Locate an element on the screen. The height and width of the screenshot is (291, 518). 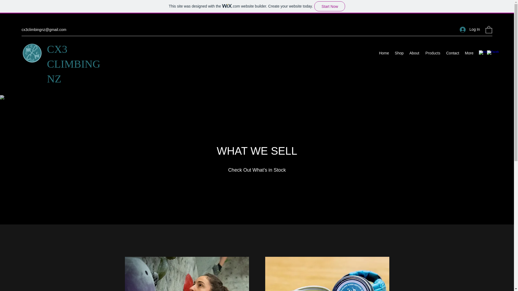
Contact is located at coordinates (452, 53).